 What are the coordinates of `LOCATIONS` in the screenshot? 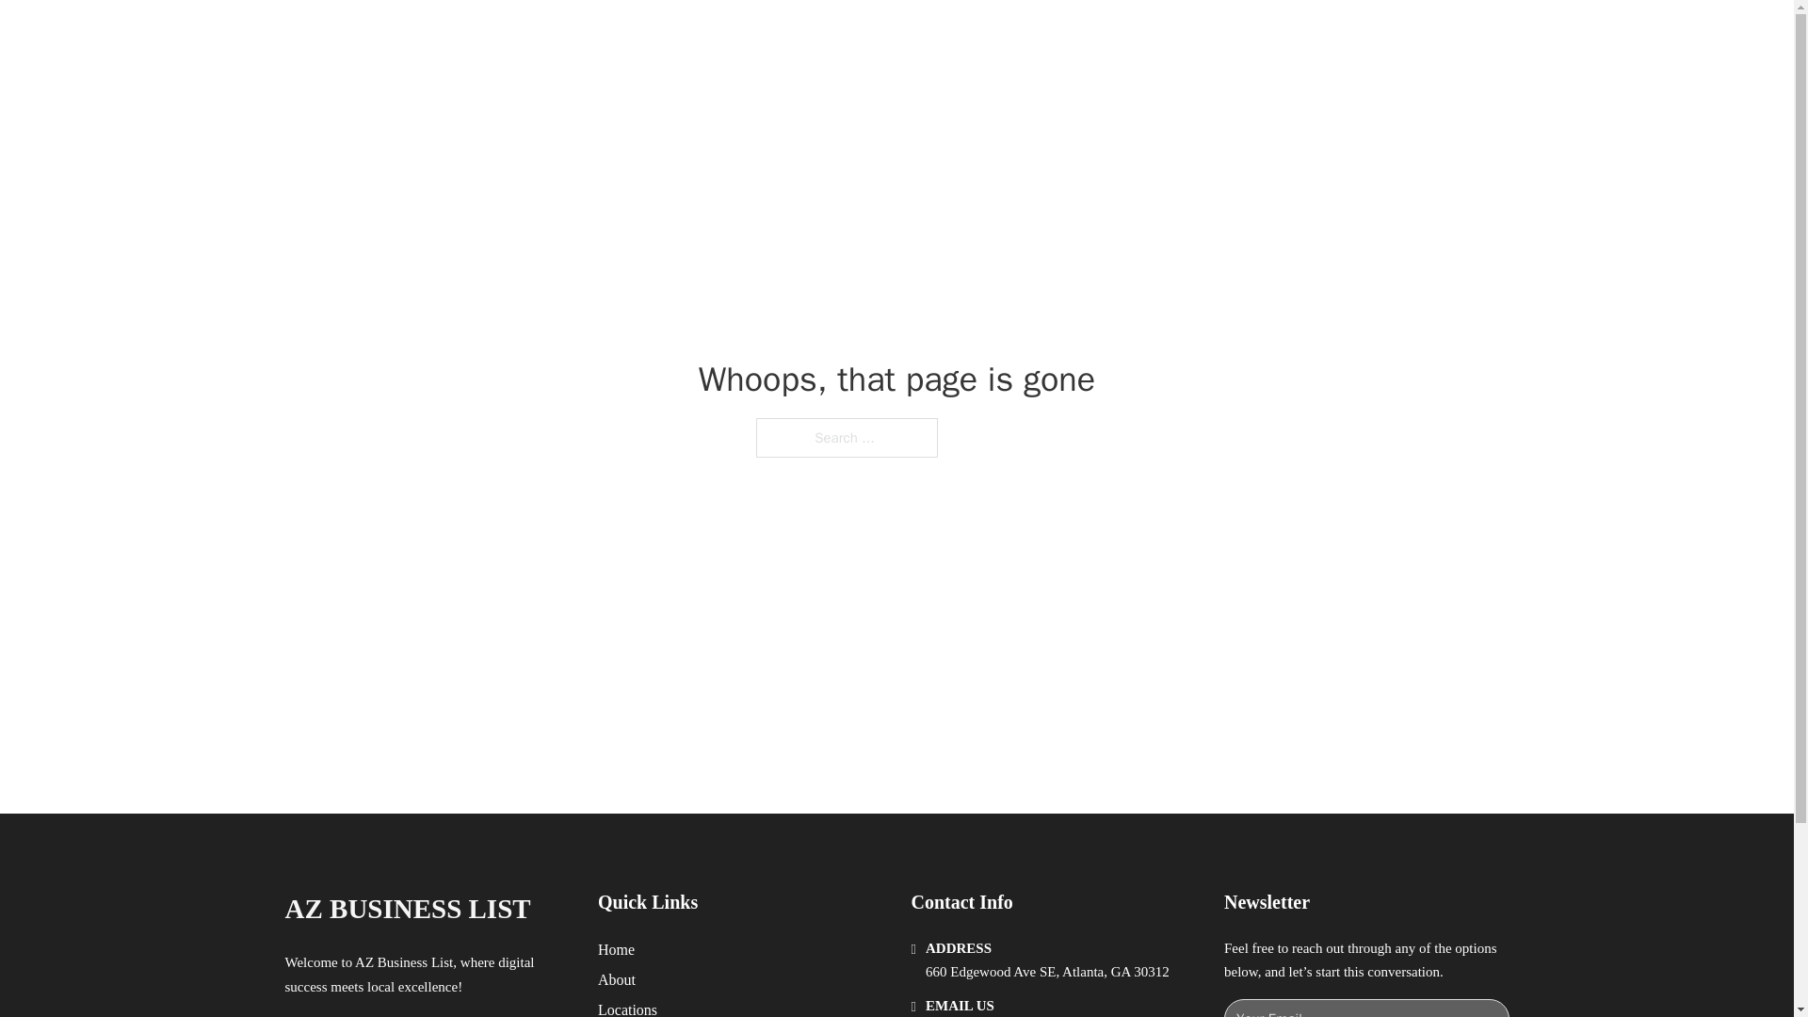 It's located at (1215, 36).